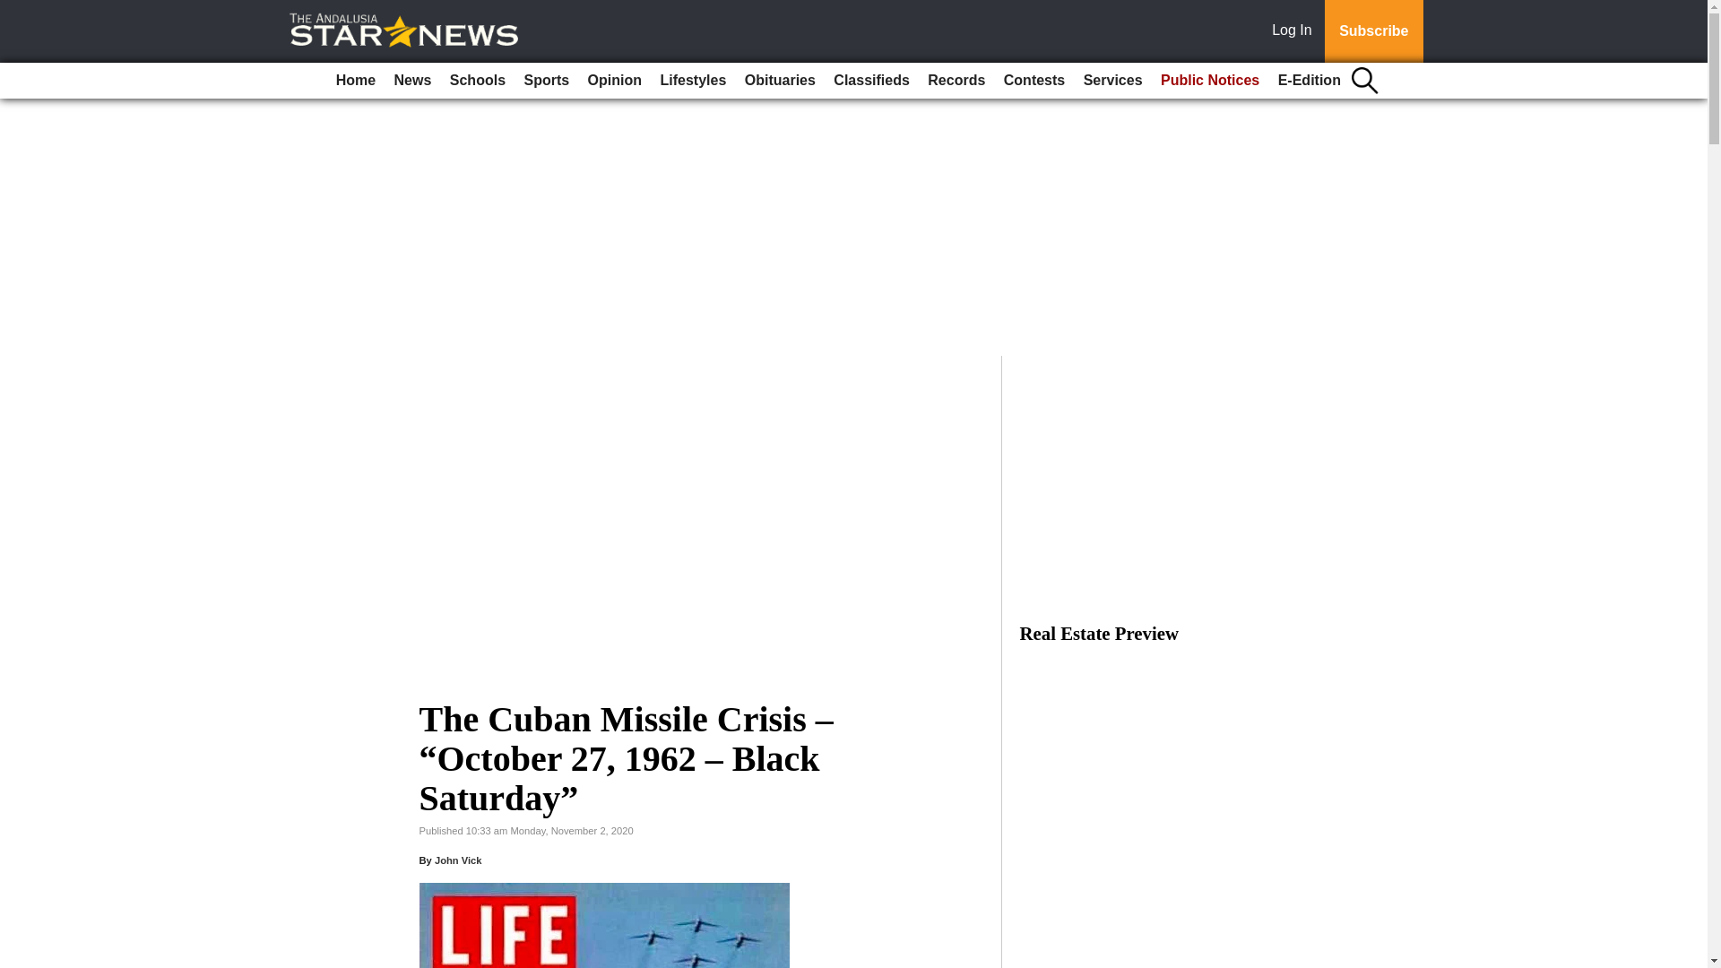 The width and height of the screenshot is (1721, 968). I want to click on Classifieds, so click(870, 81).